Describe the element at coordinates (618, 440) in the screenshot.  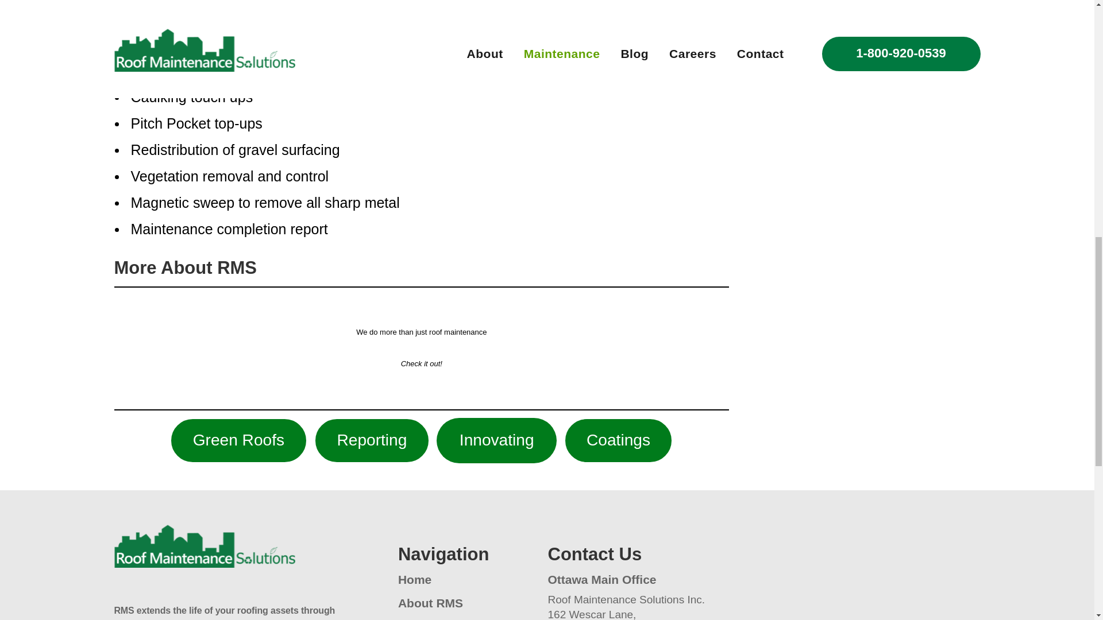
I see `Coatings` at that location.